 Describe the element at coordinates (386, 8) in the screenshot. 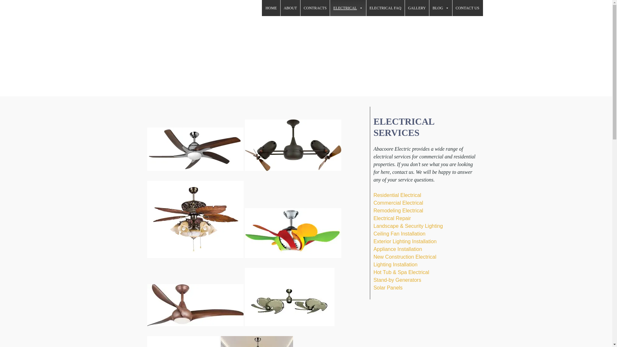

I see `ELECTRICAL FAQ` at that location.